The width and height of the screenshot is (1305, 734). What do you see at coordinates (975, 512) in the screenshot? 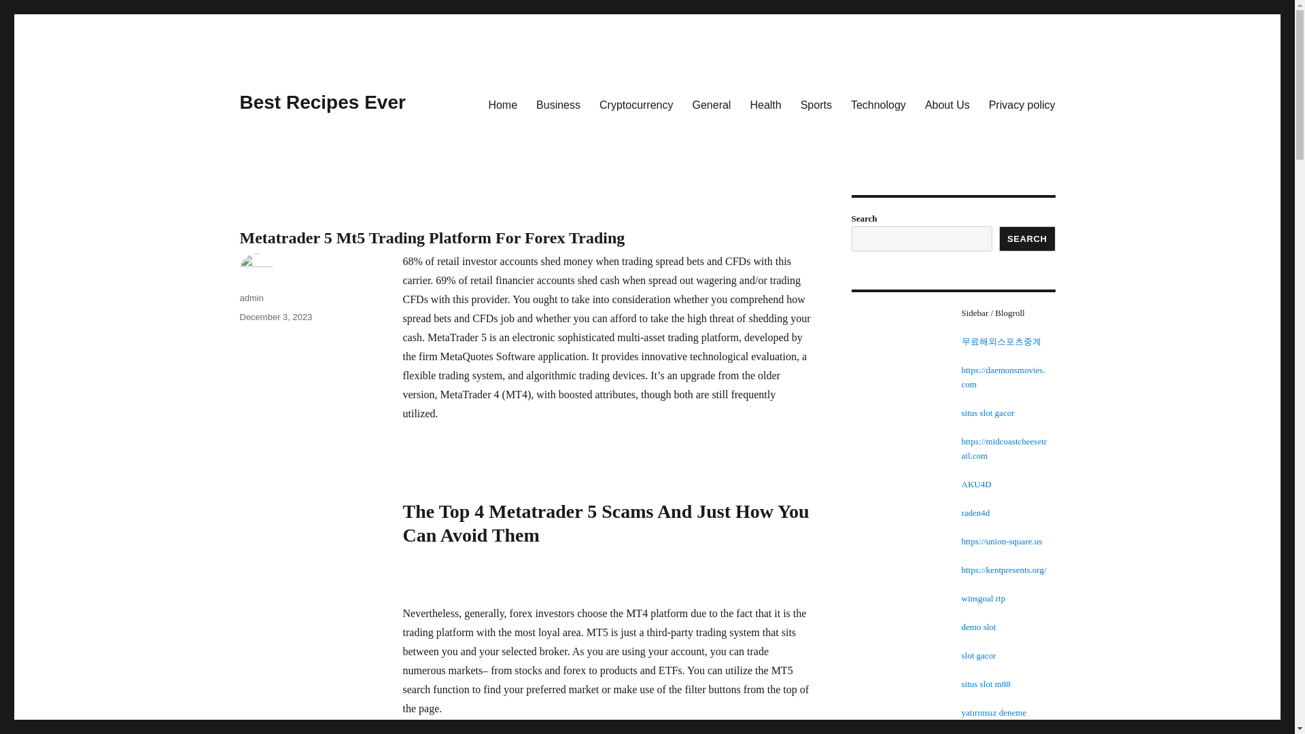
I see `raden4d` at bounding box center [975, 512].